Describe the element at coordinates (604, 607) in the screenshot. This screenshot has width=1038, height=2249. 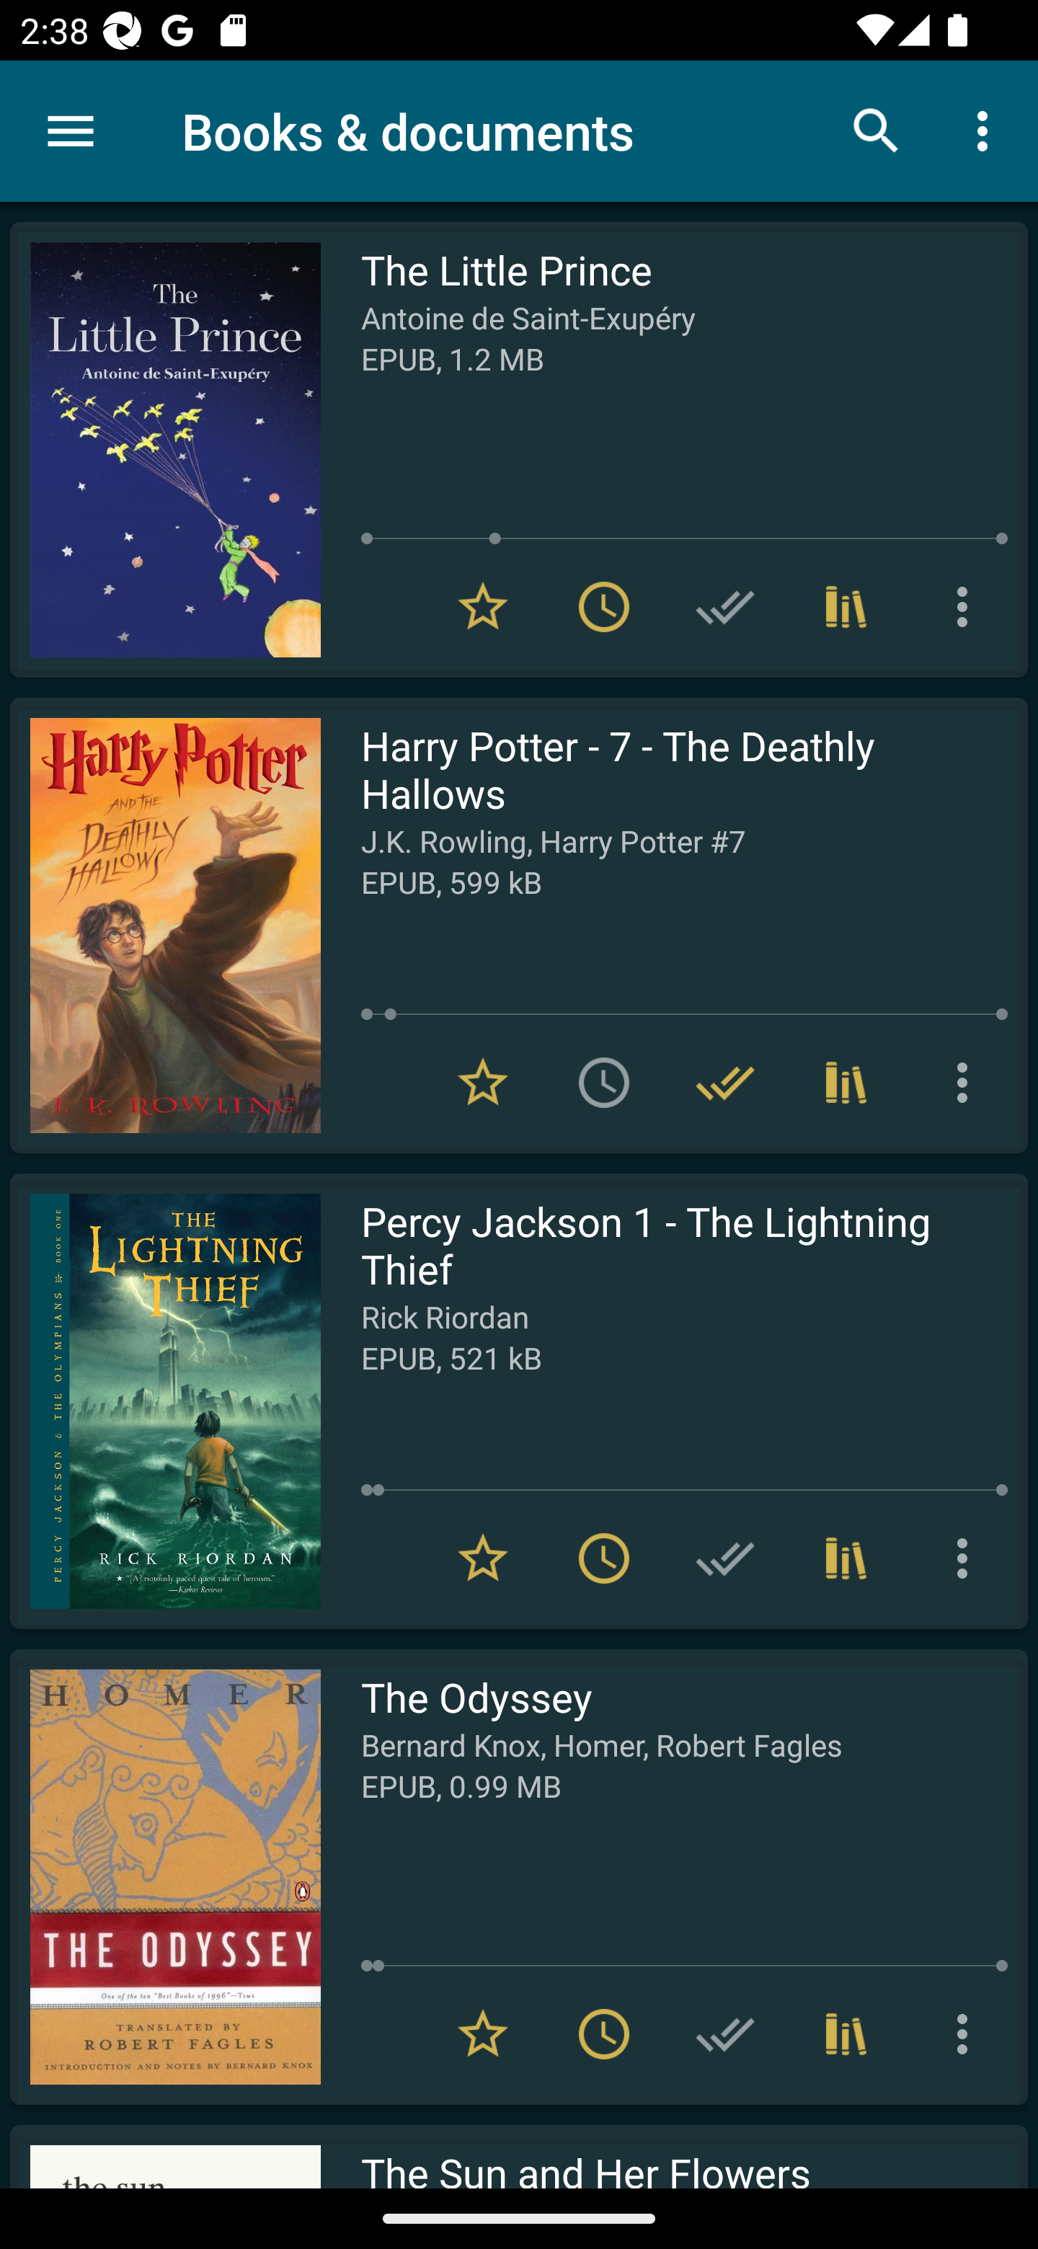
I see `Remove from To read` at that location.